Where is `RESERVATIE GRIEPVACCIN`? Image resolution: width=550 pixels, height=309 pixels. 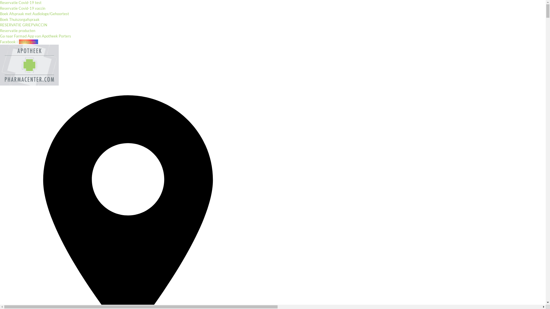 RESERVATIE GRIEPVACCIN is located at coordinates (23, 25).